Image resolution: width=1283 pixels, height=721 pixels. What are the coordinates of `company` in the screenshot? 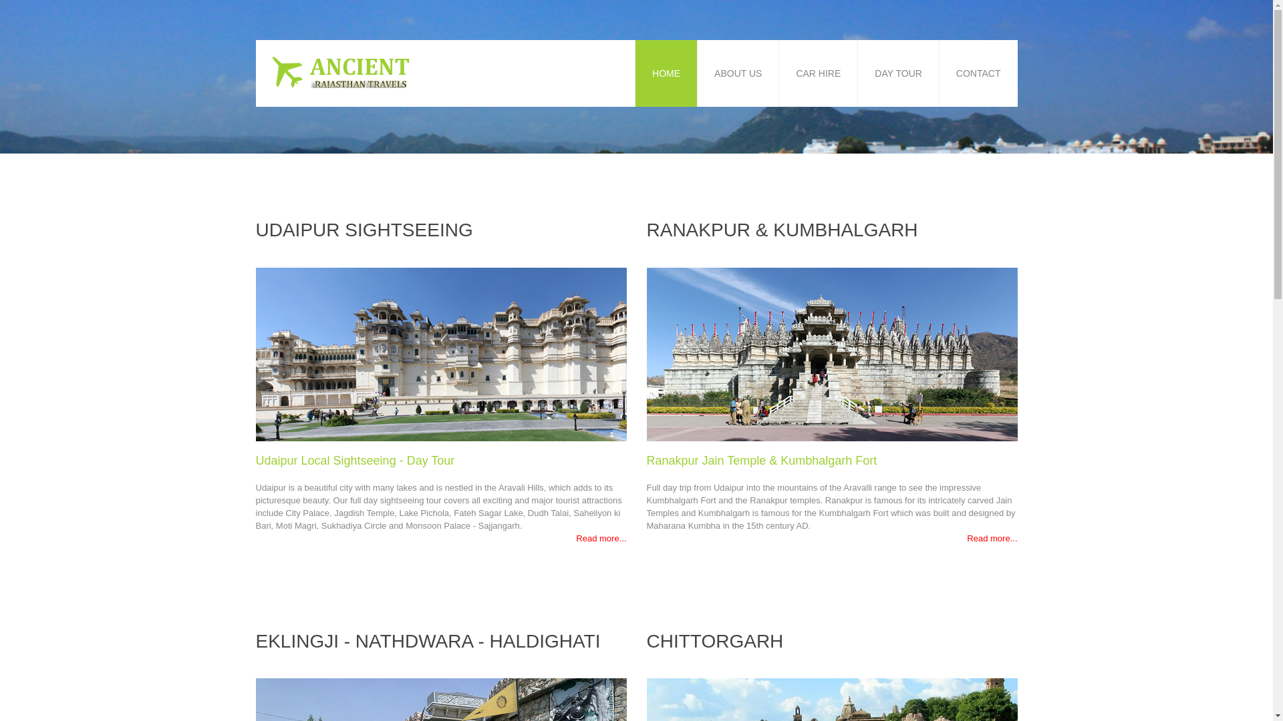 It's located at (831, 354).